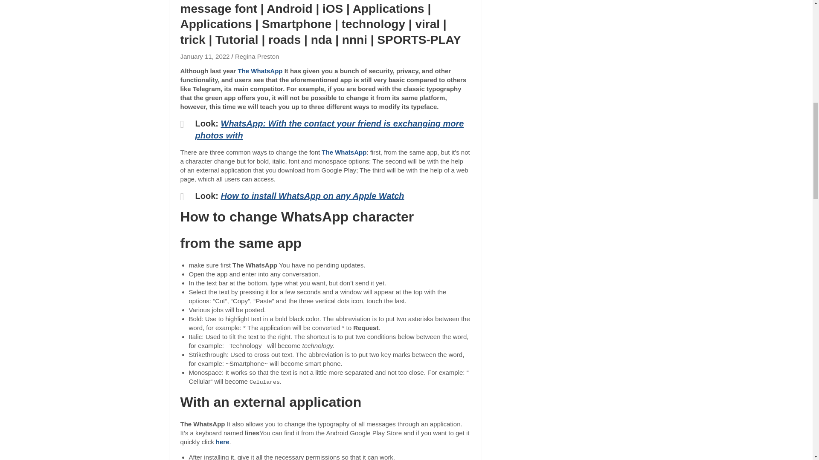 The height and width of the screenshot is (460, 819). I want to click on The WhatsApp, so click(344, 152).